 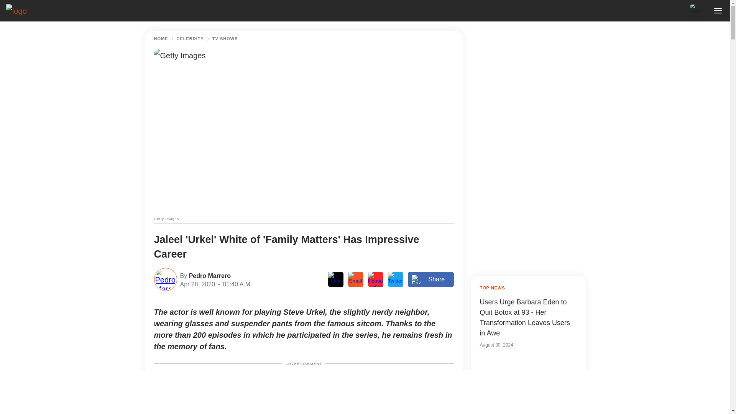 I want to click on CELEBRITY, so click(x=190, y=39).